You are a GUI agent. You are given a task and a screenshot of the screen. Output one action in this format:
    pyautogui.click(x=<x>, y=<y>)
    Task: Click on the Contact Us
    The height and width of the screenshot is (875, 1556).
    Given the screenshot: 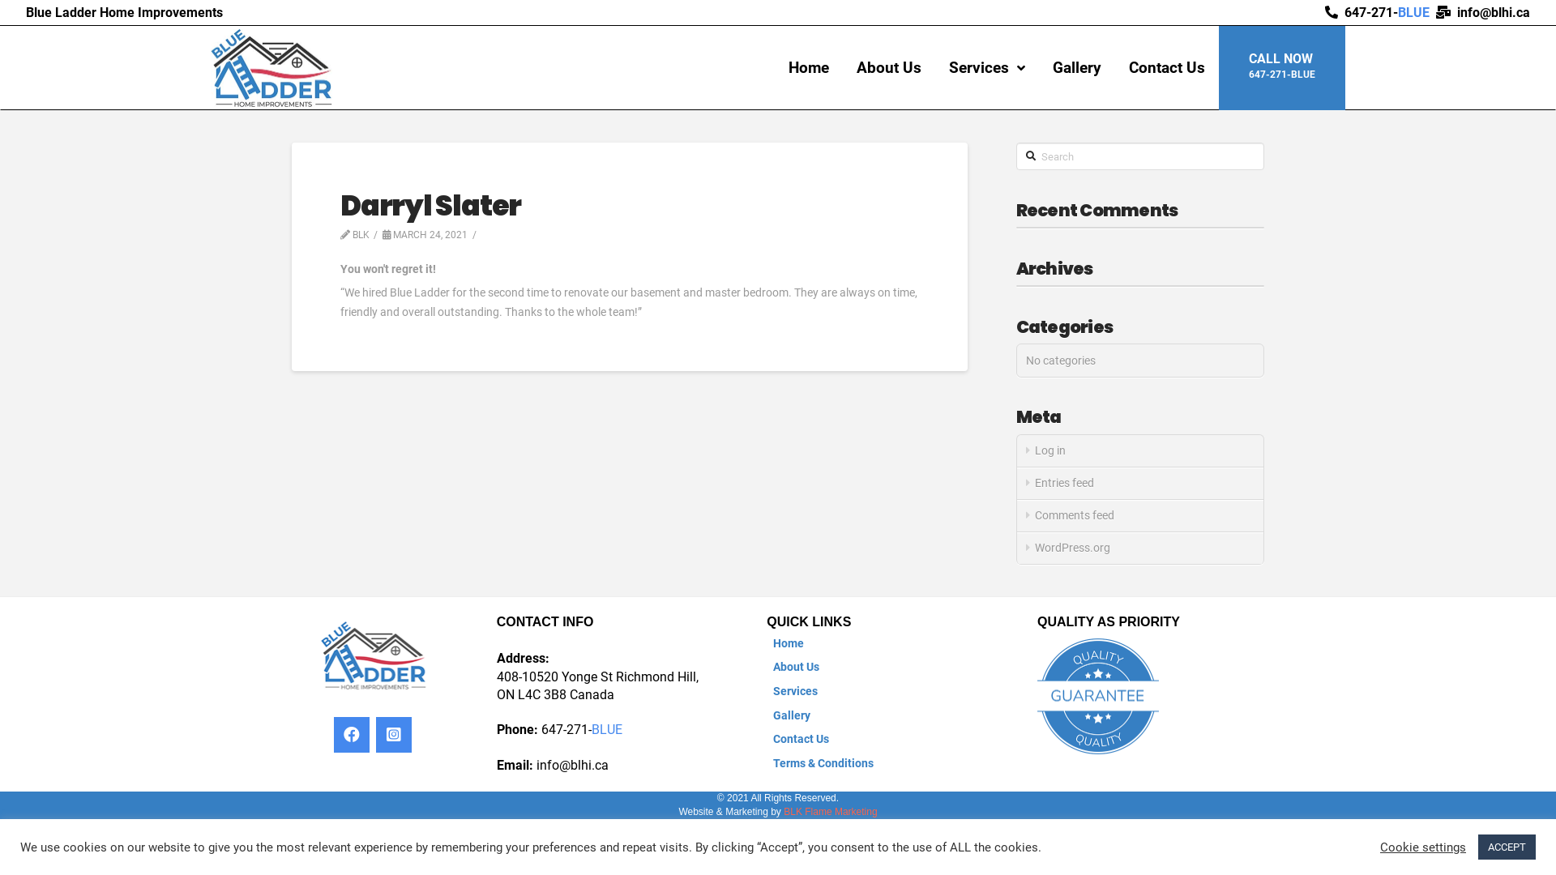 What is the action you would take?
    pyautogui.click(x=1167, y=68)
    